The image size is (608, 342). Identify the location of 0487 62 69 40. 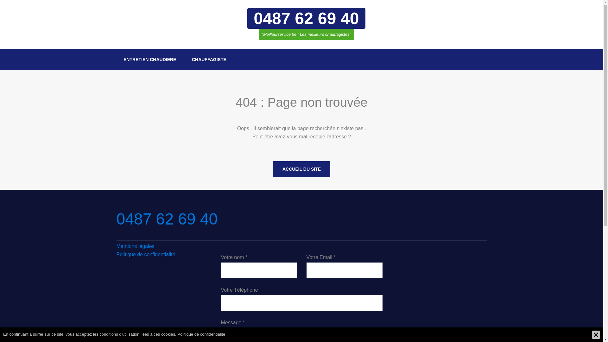
(167, 219).